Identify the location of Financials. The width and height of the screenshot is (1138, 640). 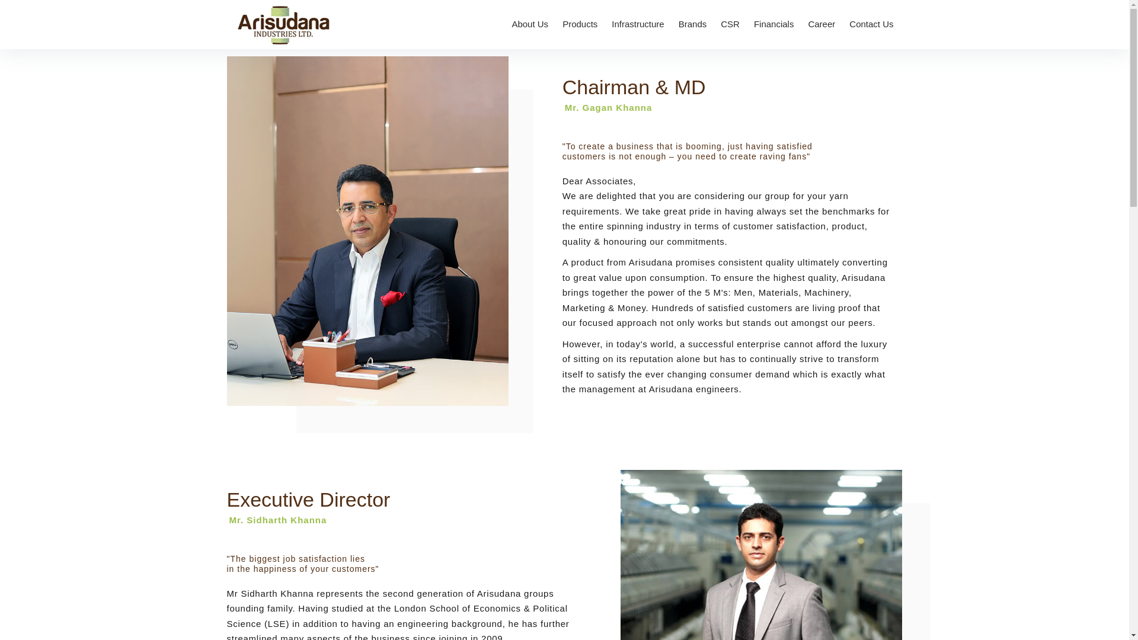
(774, 24).